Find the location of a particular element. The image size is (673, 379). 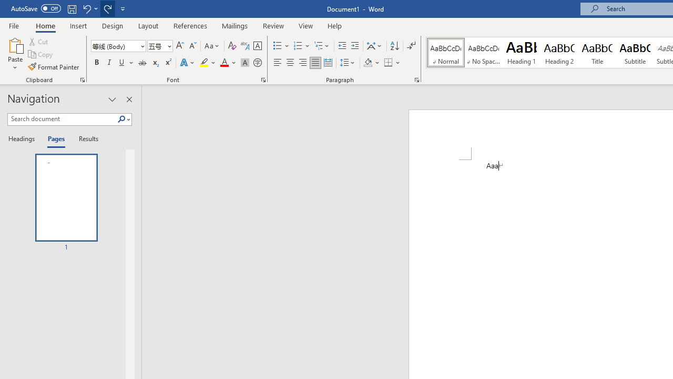

View is located at coordinates (306, 25).